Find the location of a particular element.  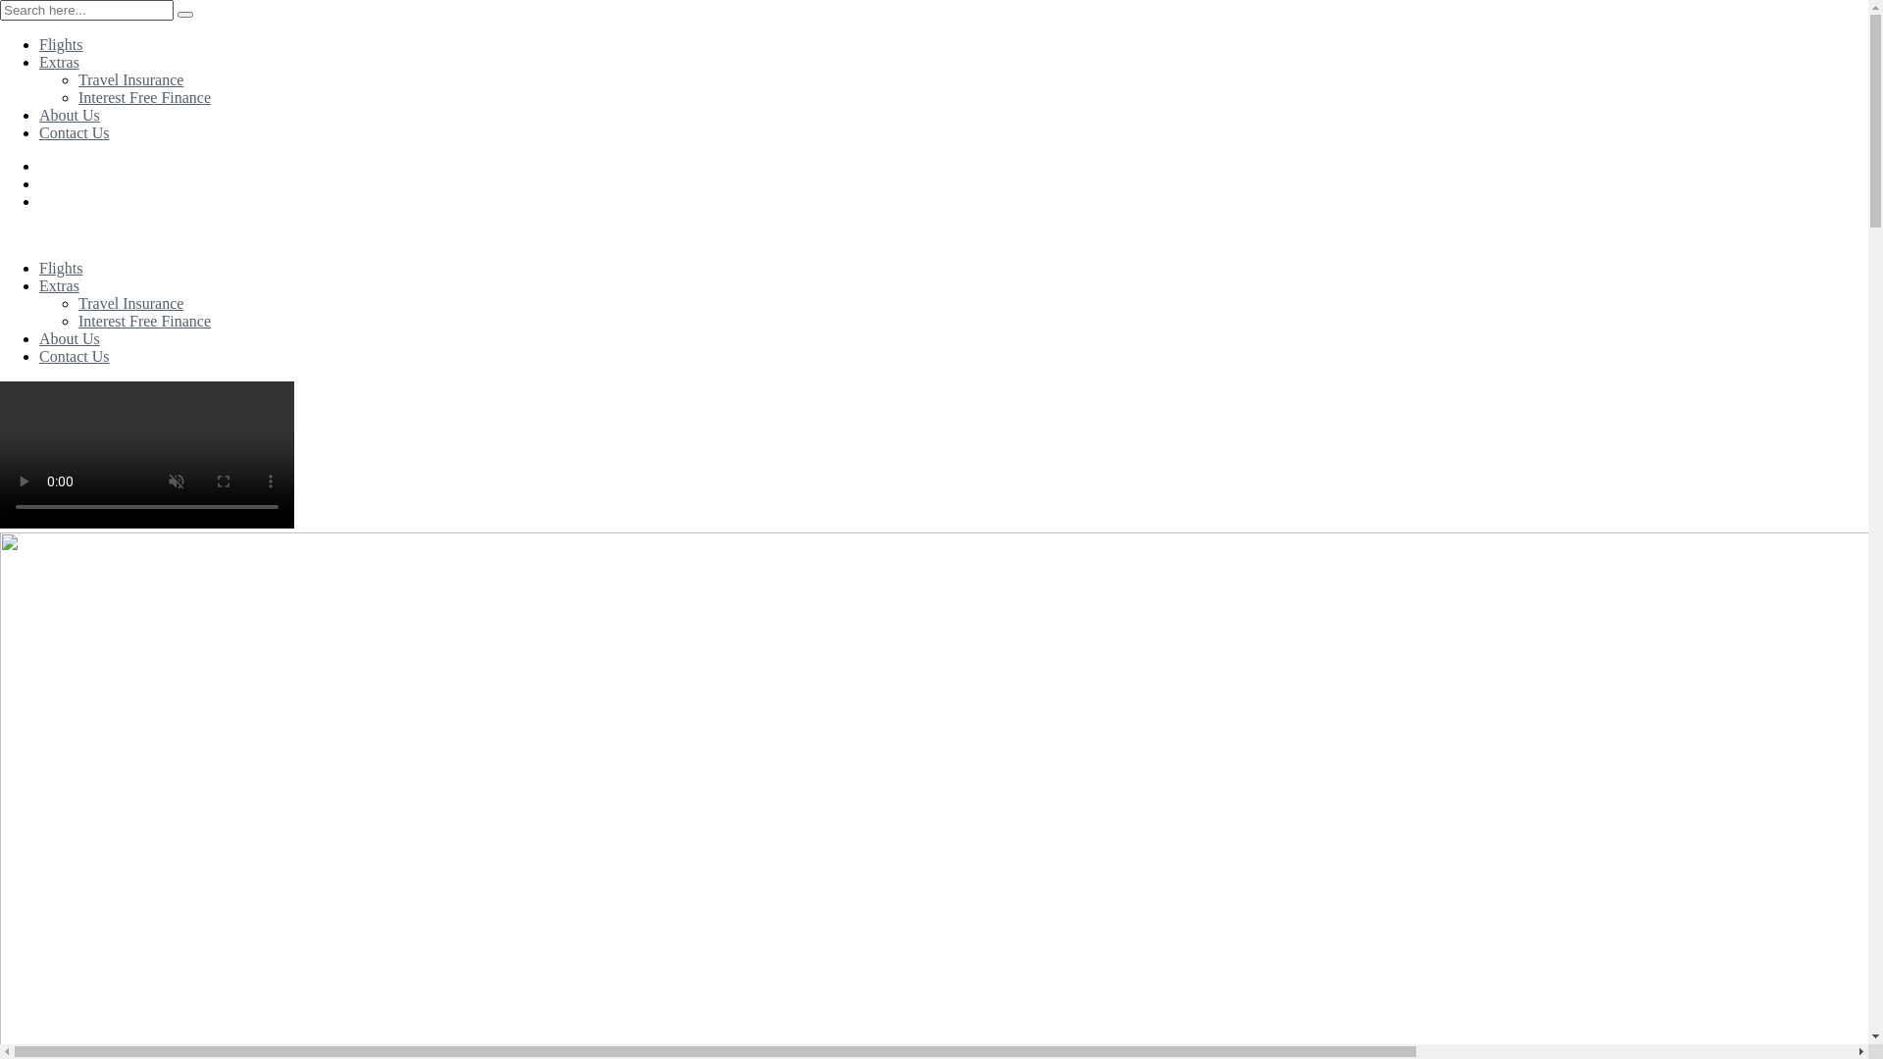

Travel Insurance is located at coordinates (131, 80).